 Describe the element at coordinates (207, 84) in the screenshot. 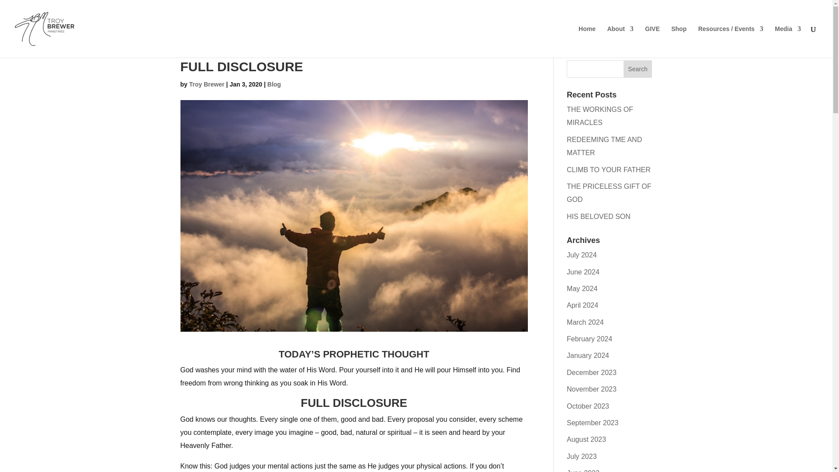

I see `Troy Brewer` at that location.